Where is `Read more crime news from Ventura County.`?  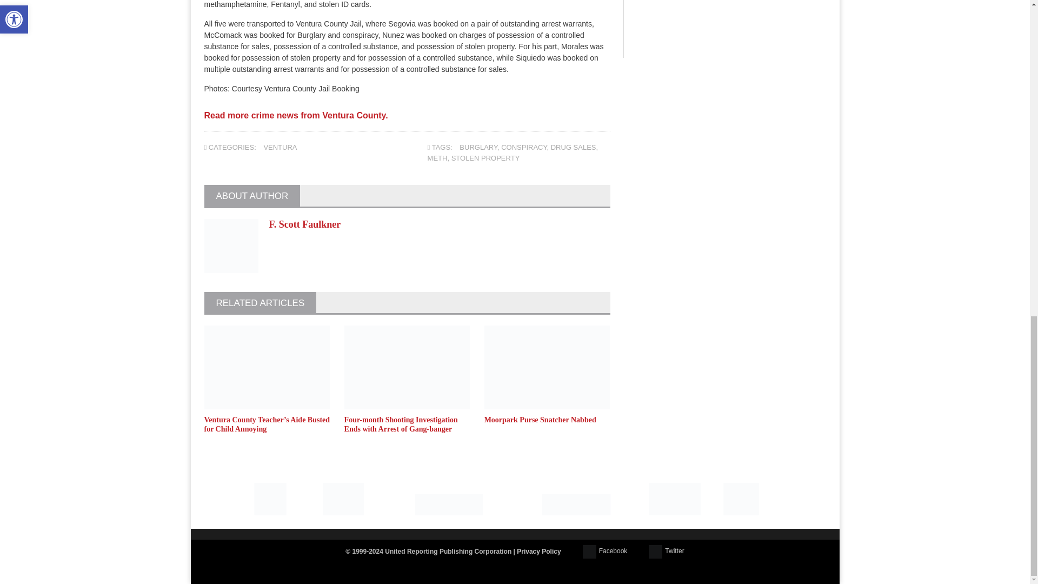
Read more crime news from Ventura County. is located at coordinates (296, 120).